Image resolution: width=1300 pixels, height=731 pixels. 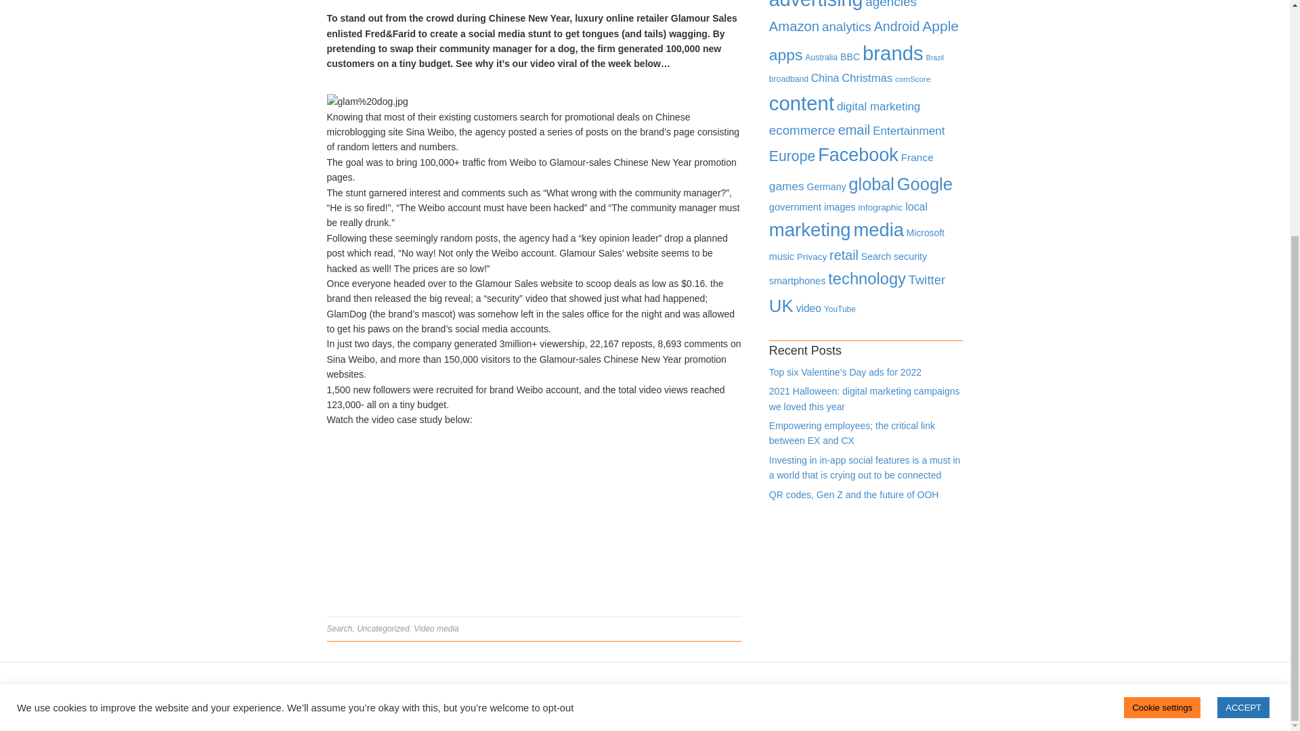 What do you see at coordinates (339, 629) in the screenshot?
I see `Search` at bounding box center [339, 629].